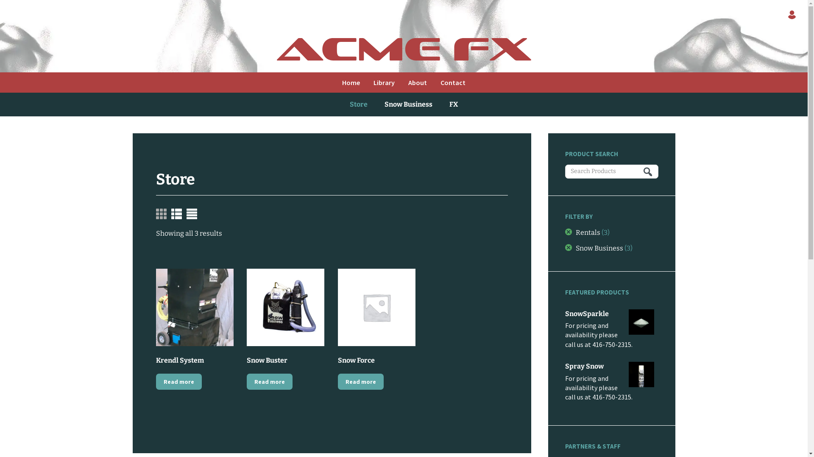  What do you see at coordinates (359, 105) in the screenshot?
I see `Store` at bounding box center [359, 105].